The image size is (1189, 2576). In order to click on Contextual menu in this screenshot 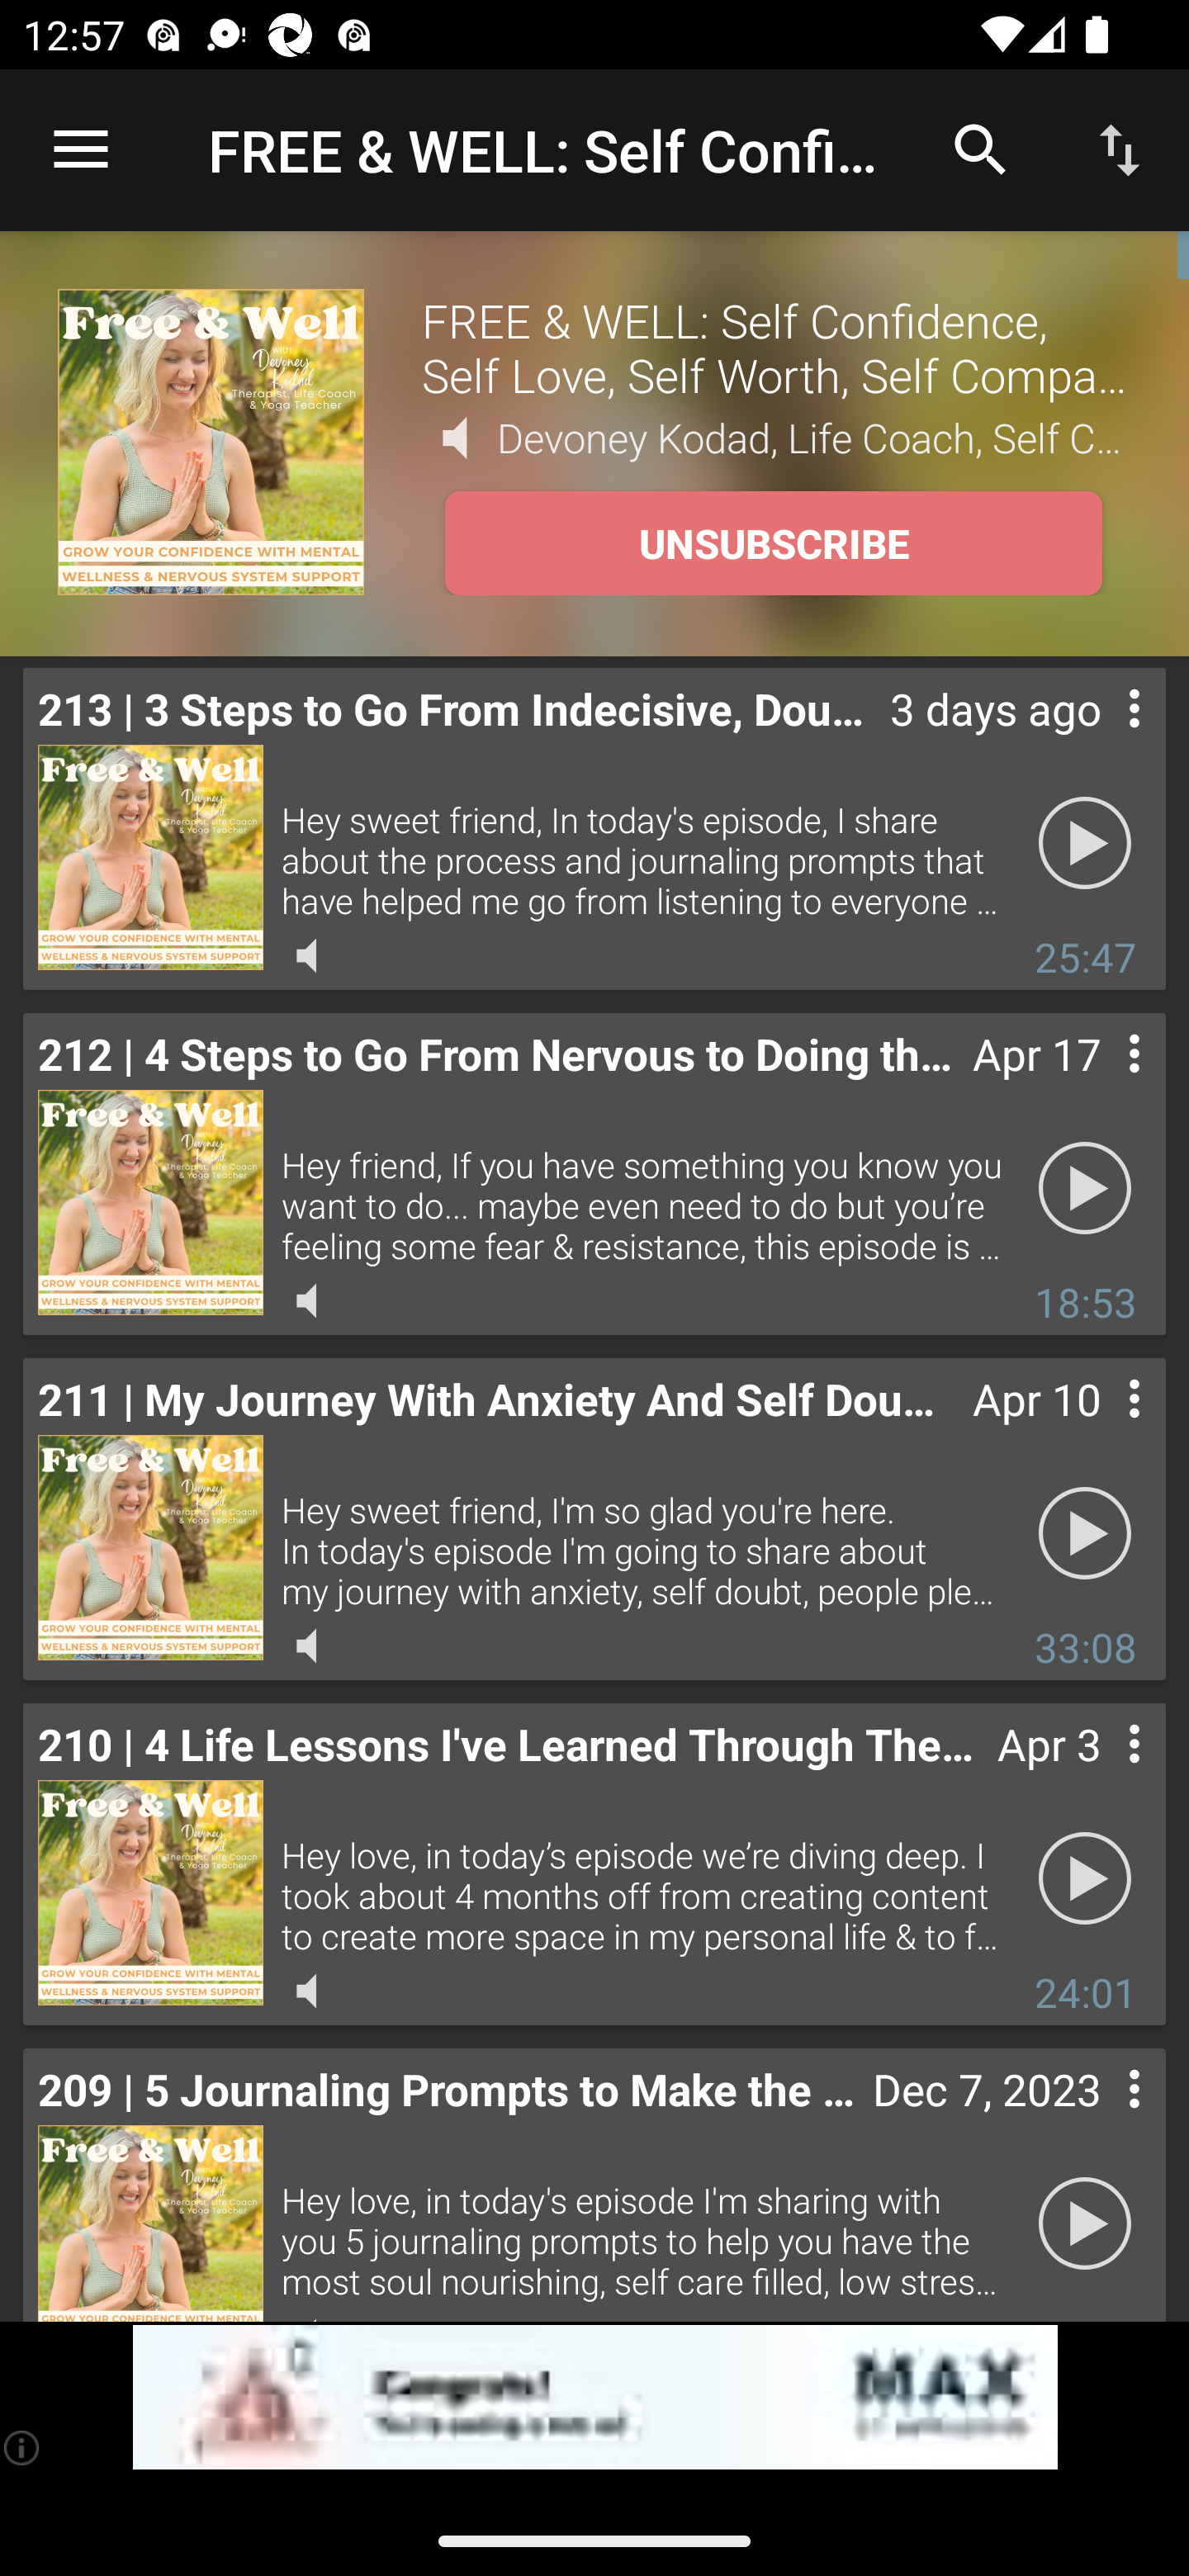, I will do `click(1098, 1087)`.